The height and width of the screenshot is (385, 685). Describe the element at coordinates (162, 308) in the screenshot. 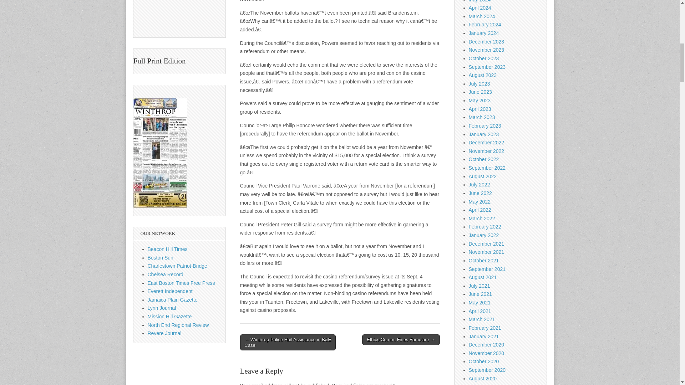

I see `Lynn Journal` at that location.